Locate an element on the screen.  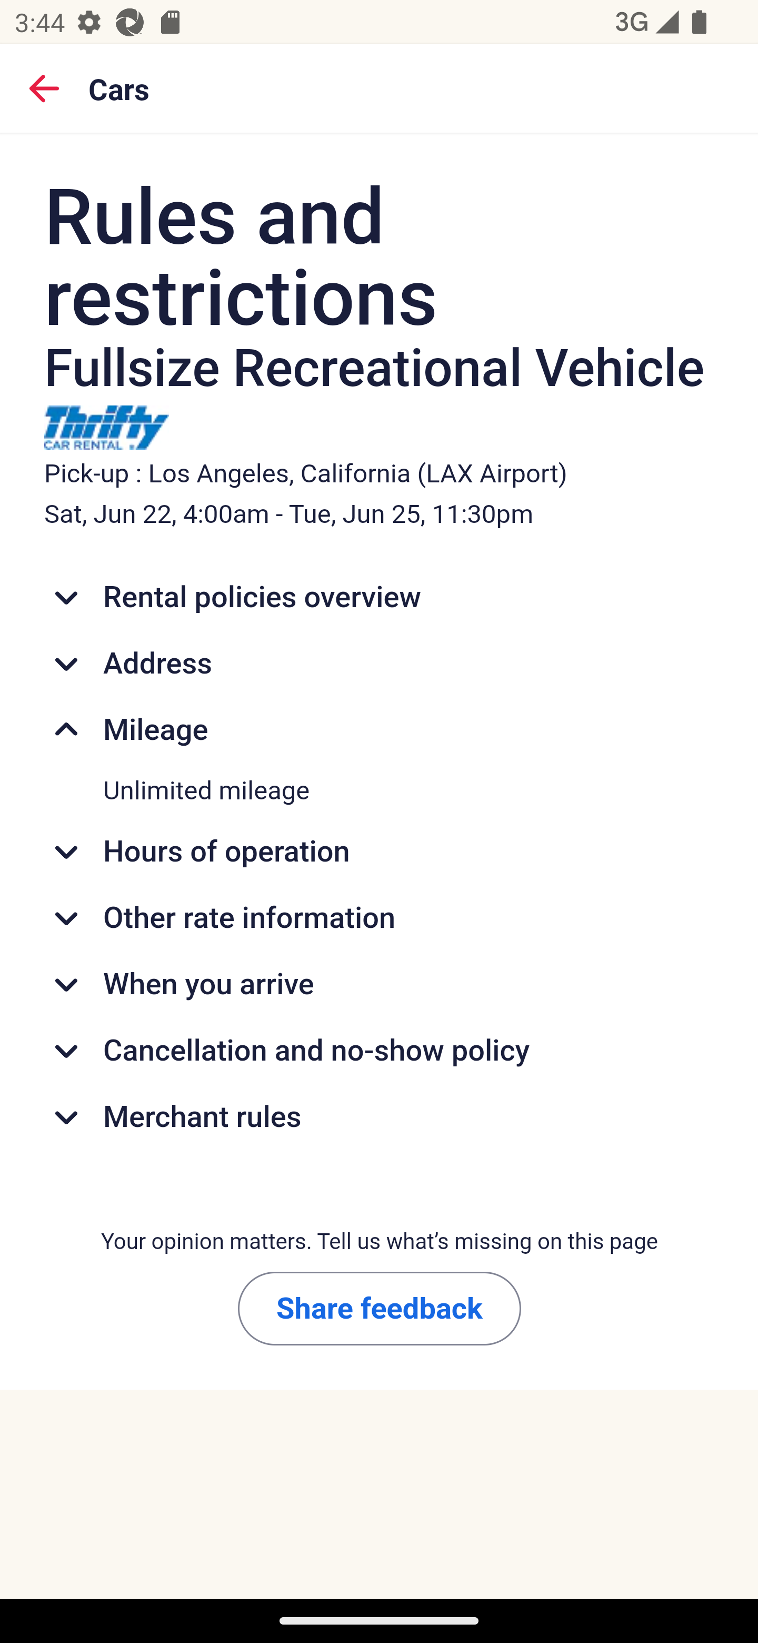
Share feedback is located at coordinates (379, 1308).